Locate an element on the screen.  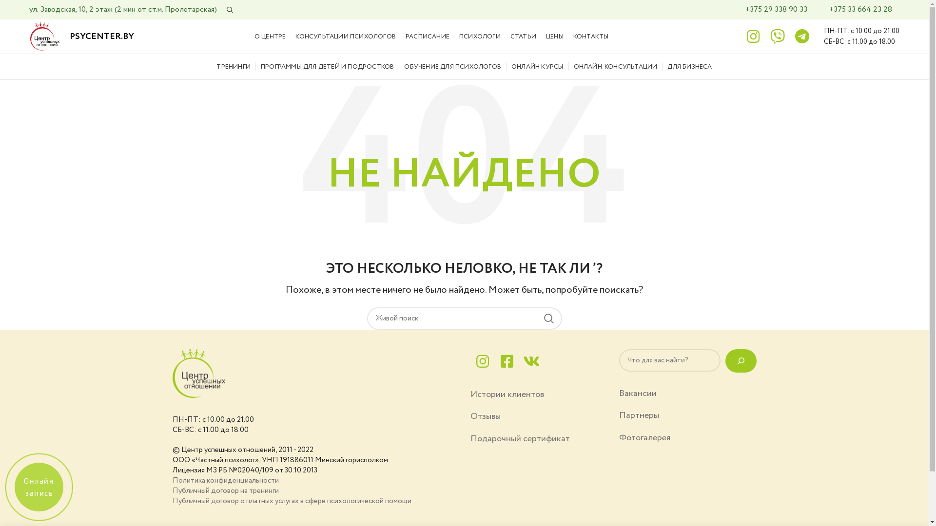
telegram is located at coordinates (802, 37).